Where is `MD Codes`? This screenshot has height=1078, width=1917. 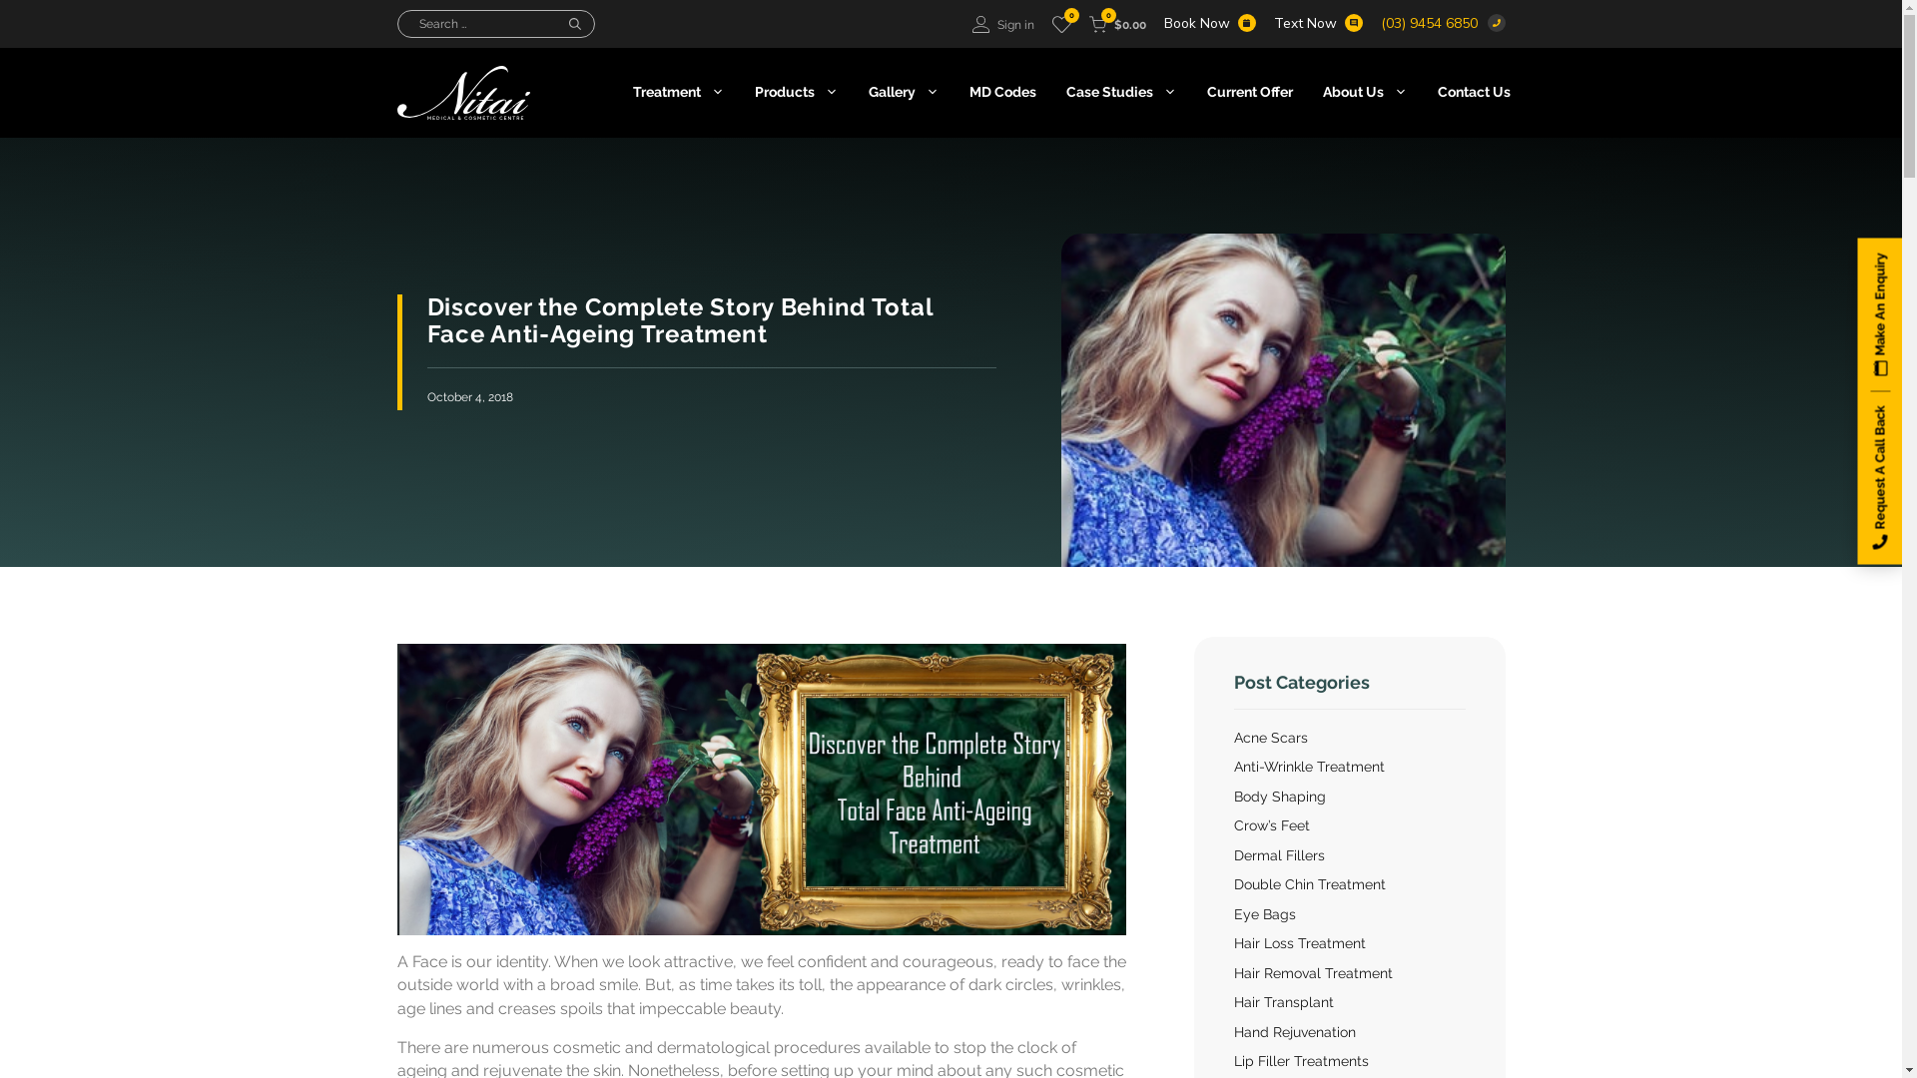
MD Codes is located at coordinates (1002, 92).